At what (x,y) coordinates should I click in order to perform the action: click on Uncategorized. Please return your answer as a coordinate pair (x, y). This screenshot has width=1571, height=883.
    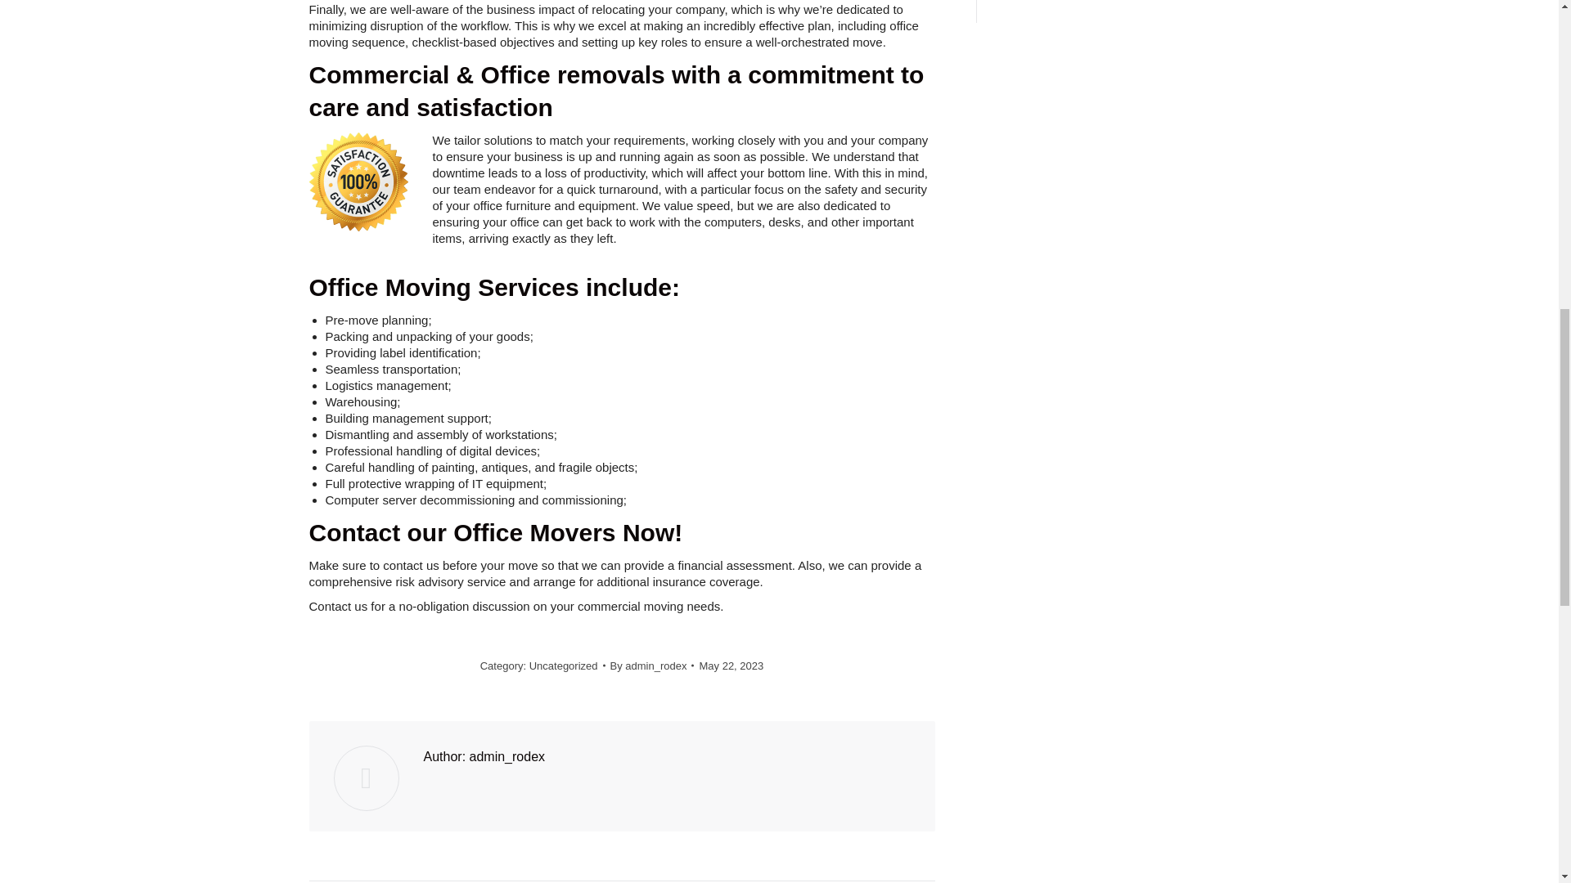
    Looking at the image, I should click on (564, 666).